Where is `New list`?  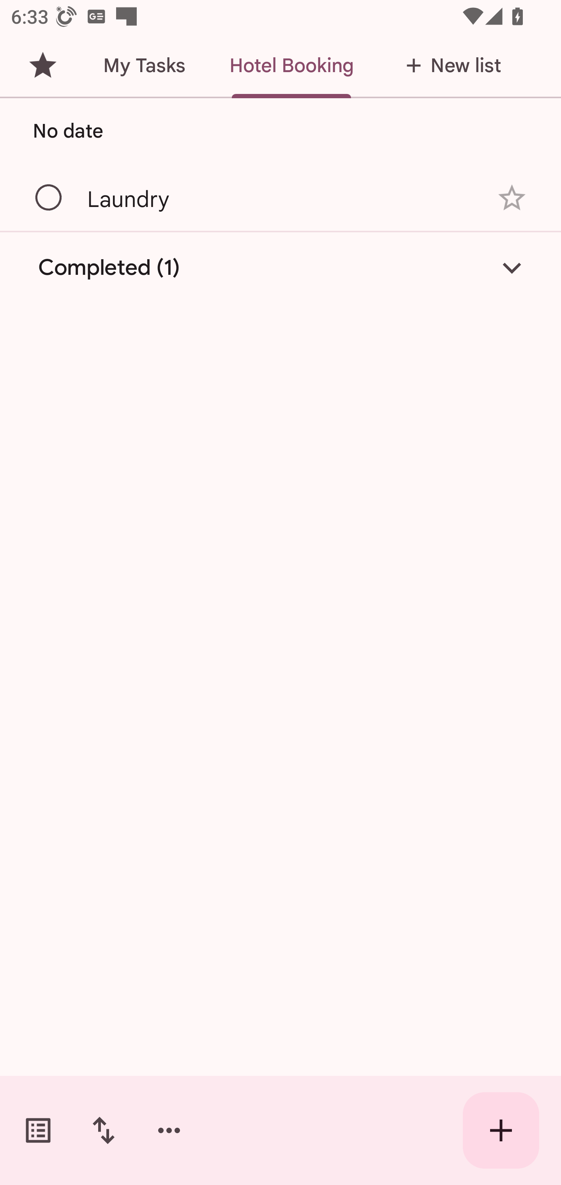
New list is located at coordinates (449, 65).